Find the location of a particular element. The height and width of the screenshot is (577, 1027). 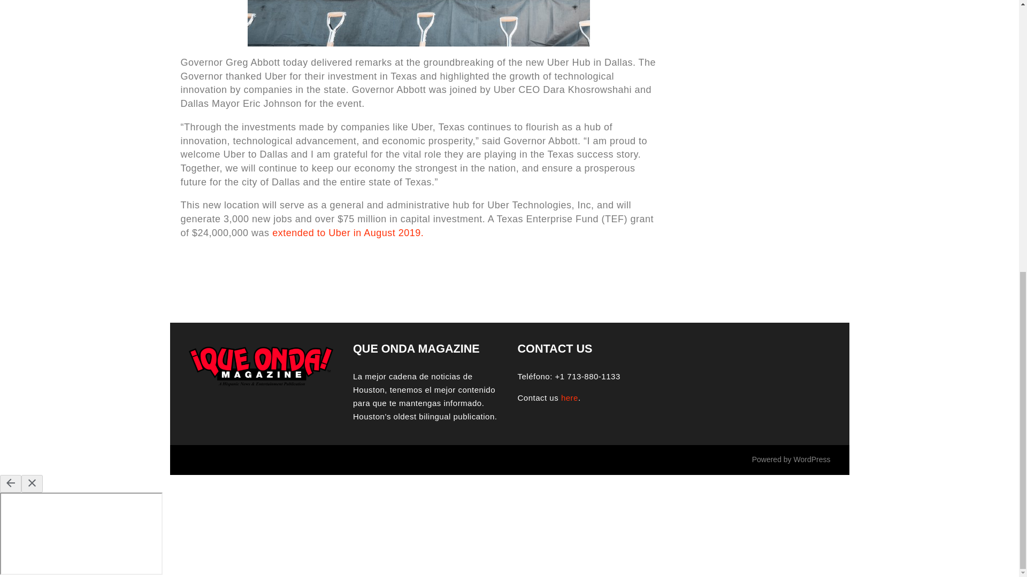

here is located at coordinates (569, 397).